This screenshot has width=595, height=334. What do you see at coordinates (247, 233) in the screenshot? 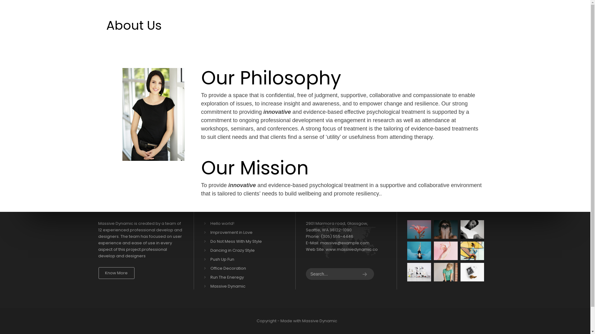
I see `Improvement in Love` at bounding box center [247, 233].